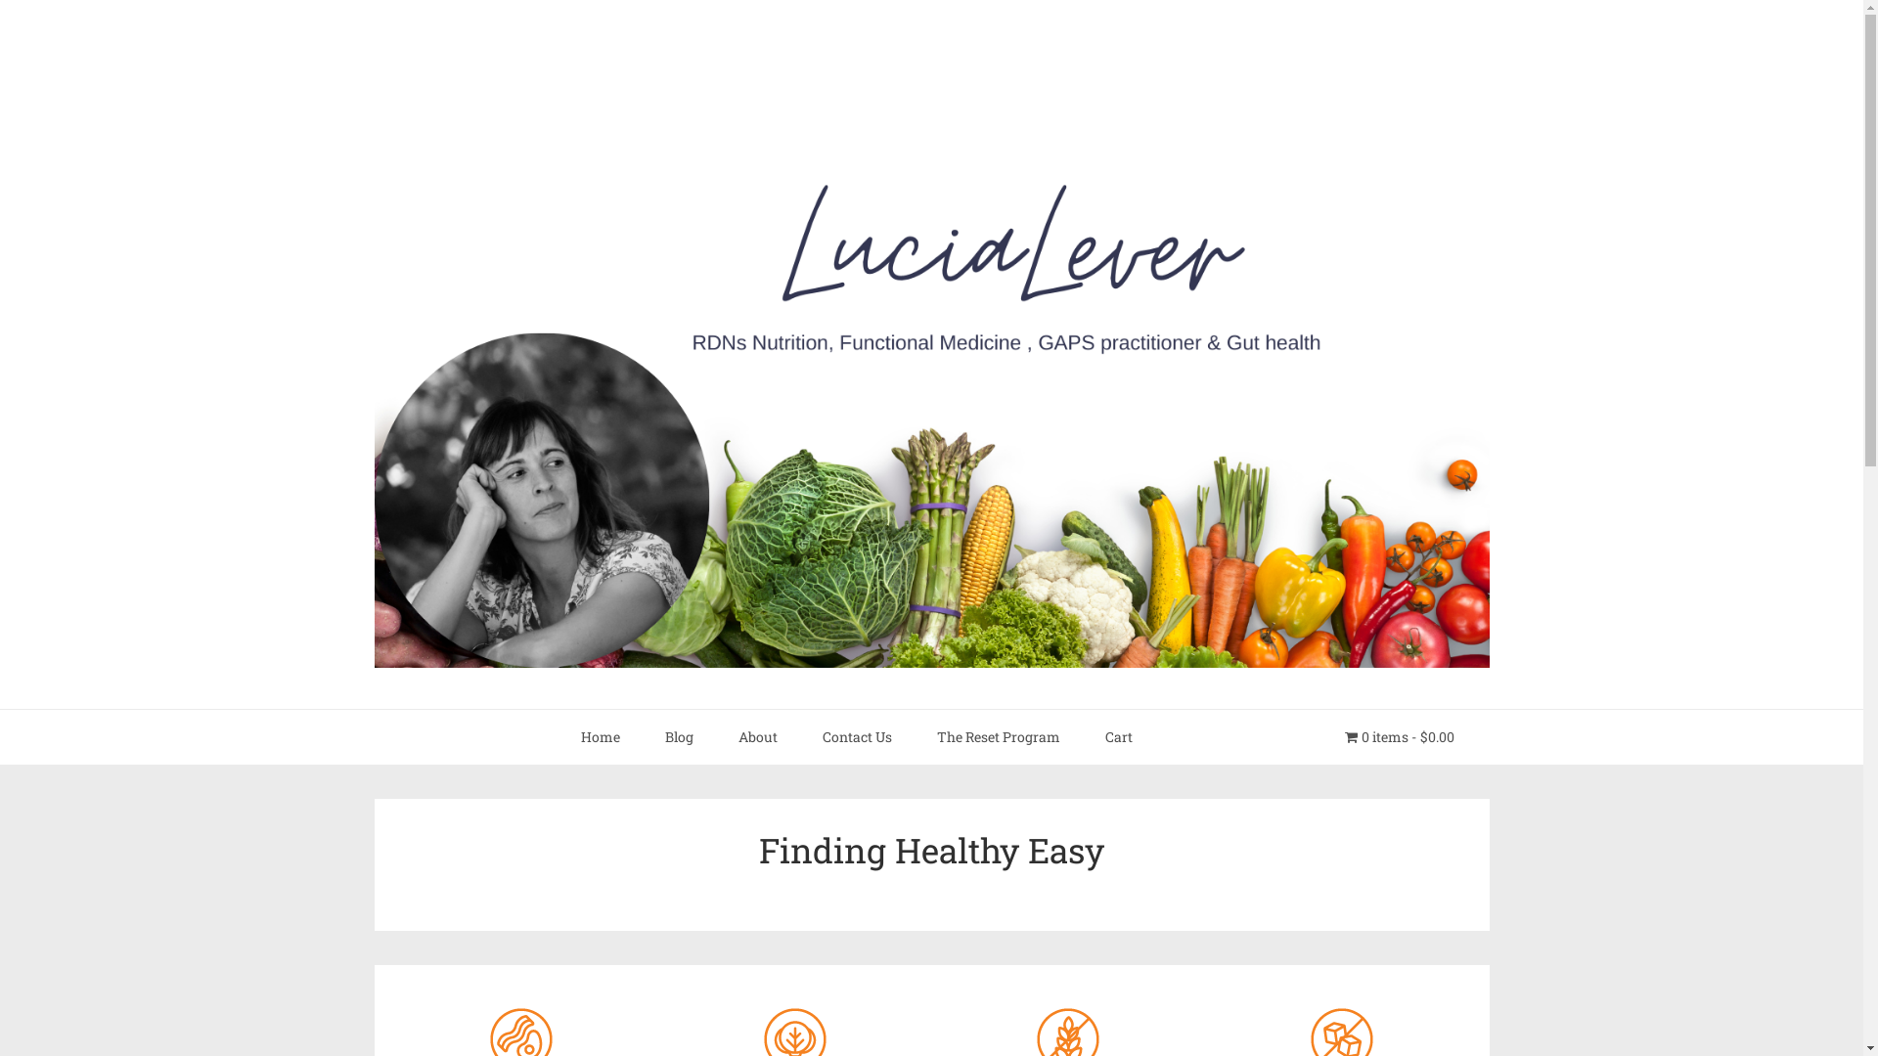 This screenshot has width=1878, height=1056. I want to click on About, so click(758, 737).